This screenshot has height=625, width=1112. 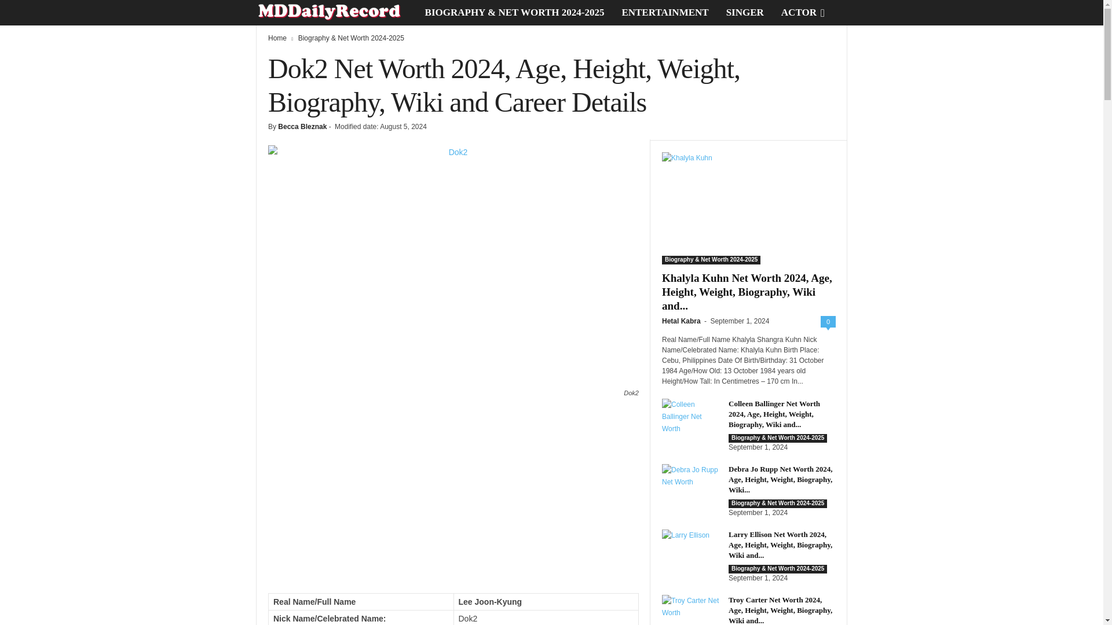 I want to click on ACTOR, so click(x=799, y=13).